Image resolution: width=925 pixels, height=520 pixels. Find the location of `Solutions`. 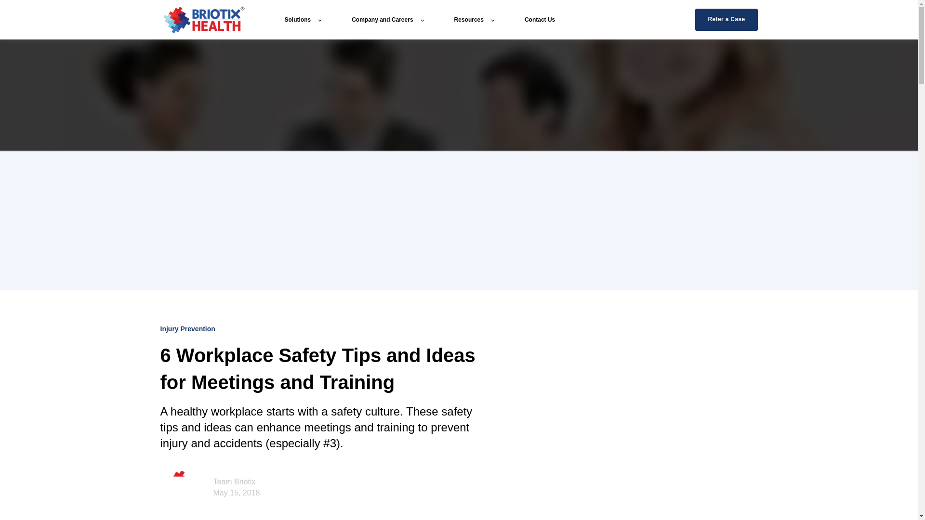

Solutions is located at coordinates (303, 19).